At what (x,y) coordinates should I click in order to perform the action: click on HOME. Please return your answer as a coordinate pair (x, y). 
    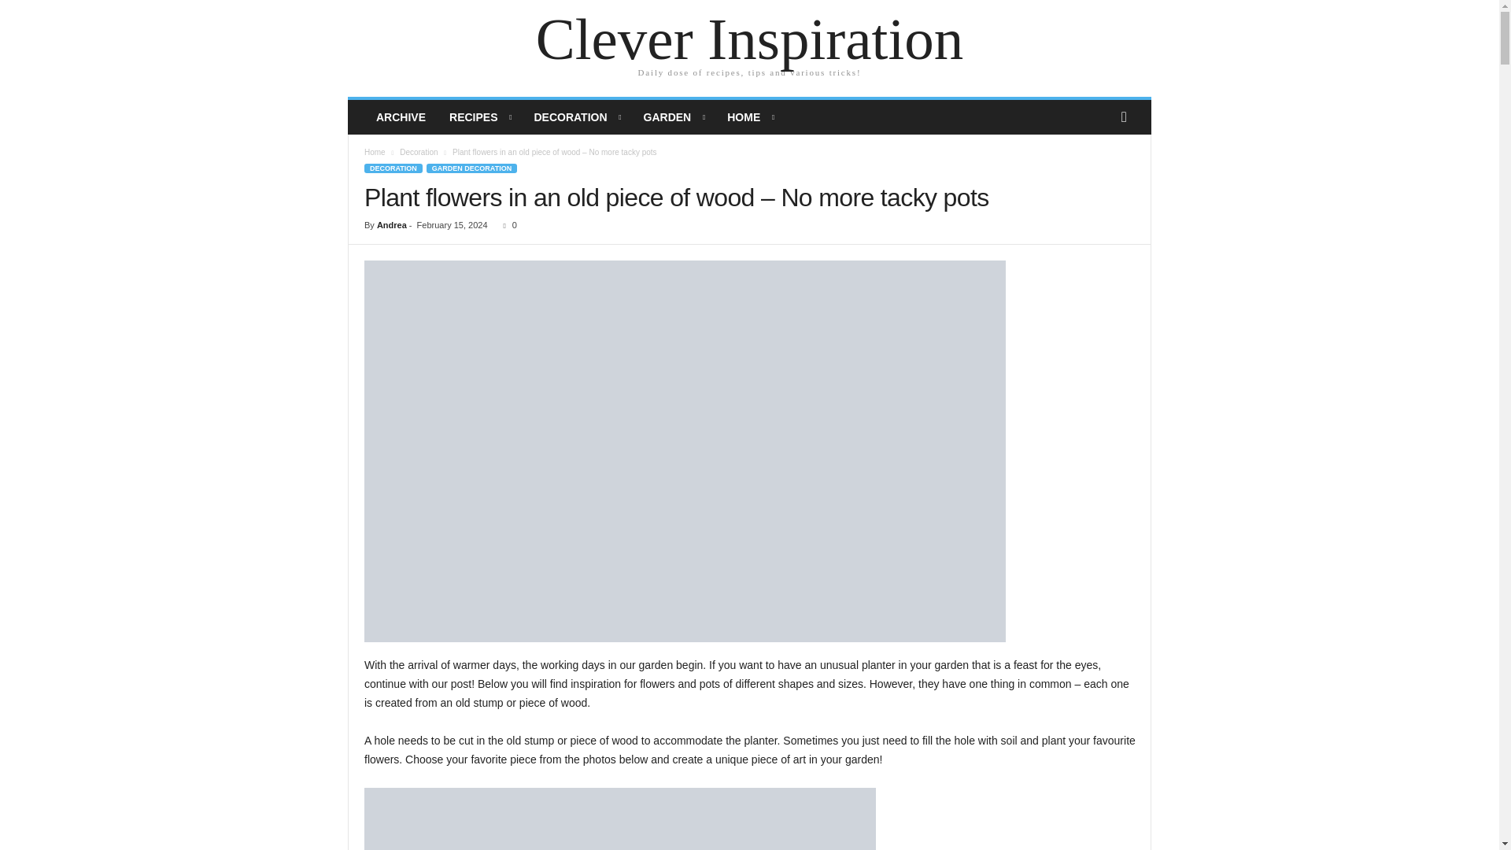
    Looking at the image, I should click on (749, 116).